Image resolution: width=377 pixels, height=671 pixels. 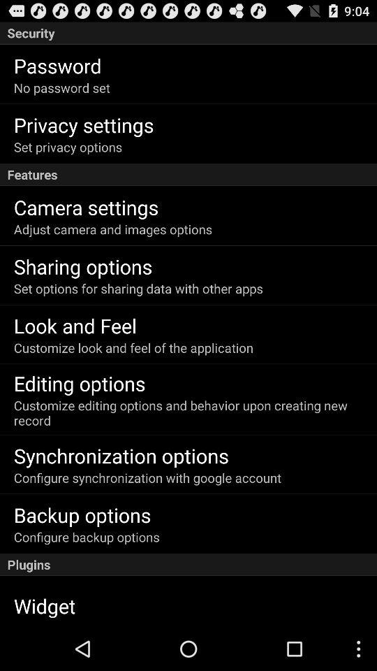 What do you see at coordinates (188, 175) in the screenshot?
I see `choose the icon above camera settings` at bounding box center [188, 175].